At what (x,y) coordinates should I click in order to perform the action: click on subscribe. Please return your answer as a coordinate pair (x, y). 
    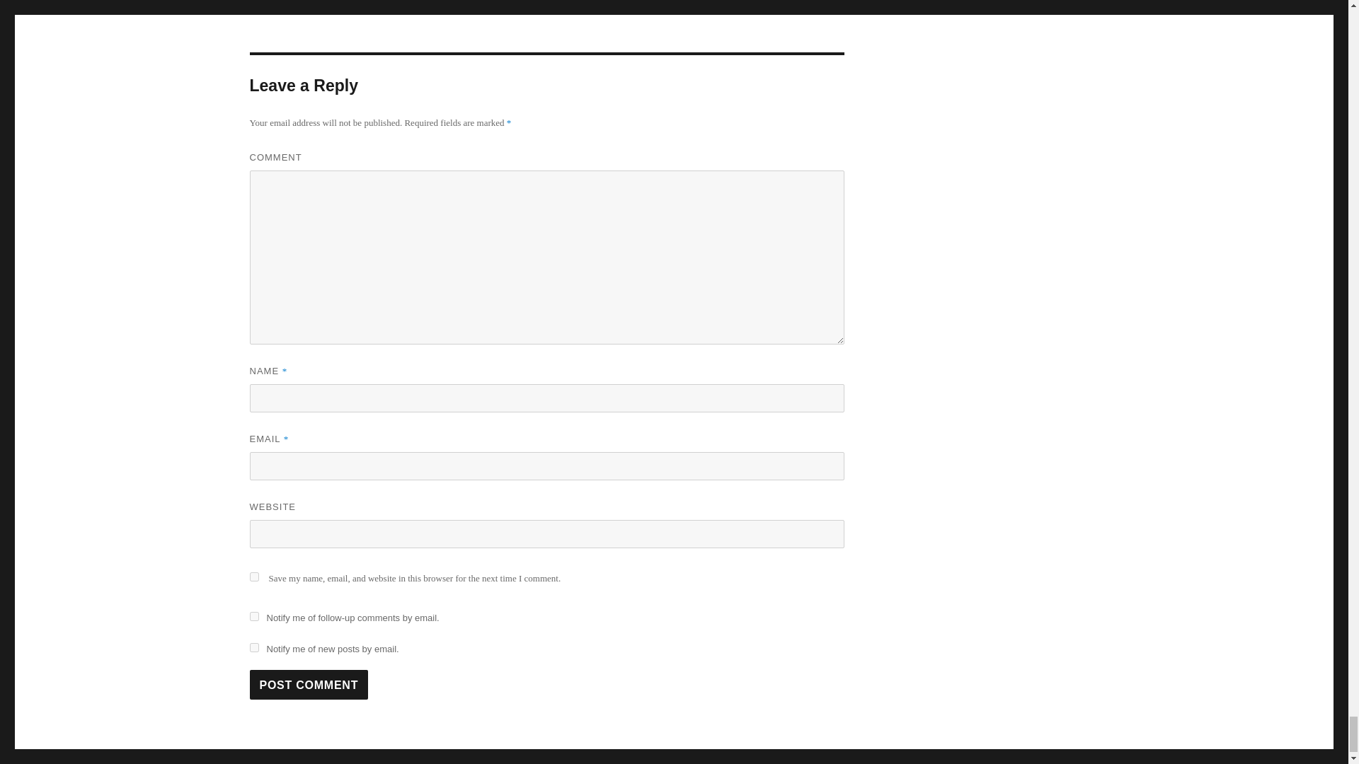
    Looking at the image, I should click on (253, 648).